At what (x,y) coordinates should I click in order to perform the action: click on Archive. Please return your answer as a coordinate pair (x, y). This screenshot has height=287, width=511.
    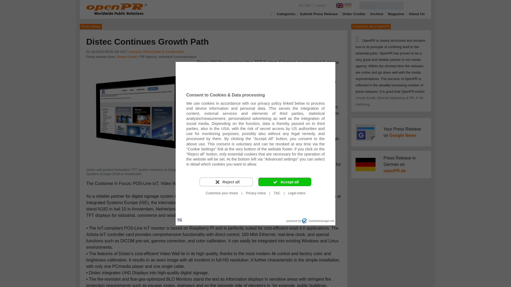
    Looking at the image, I should click on (377, 14).